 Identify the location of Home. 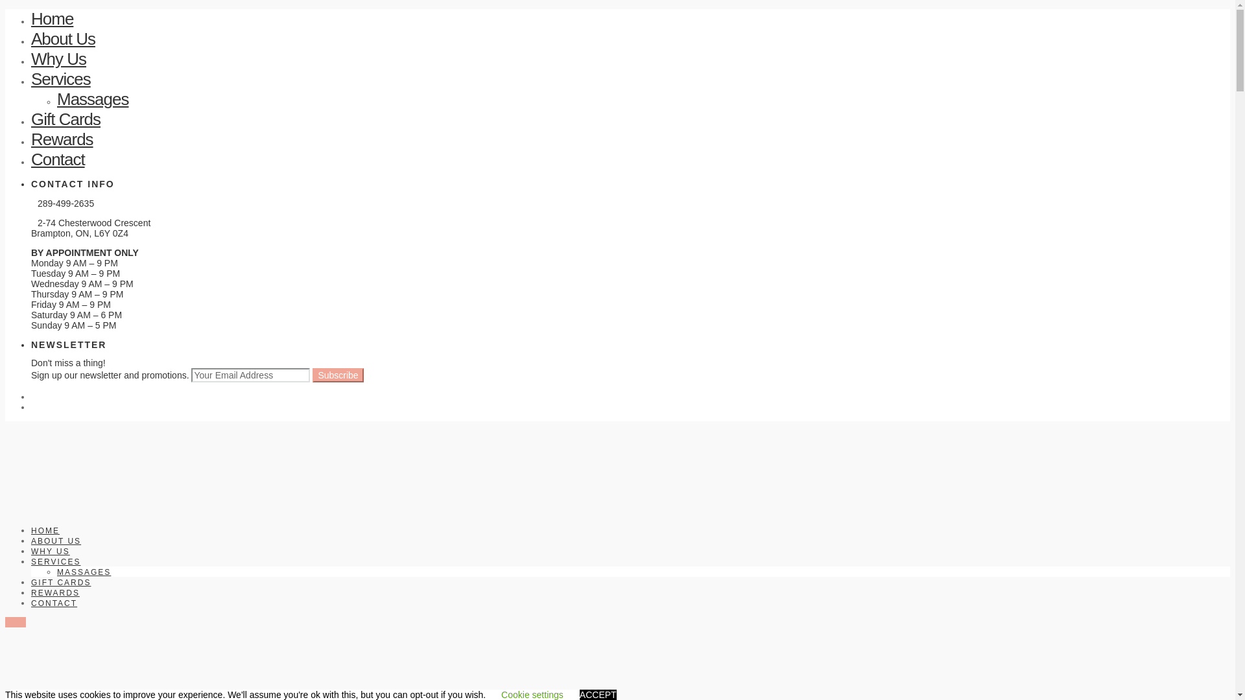
(52, 19).